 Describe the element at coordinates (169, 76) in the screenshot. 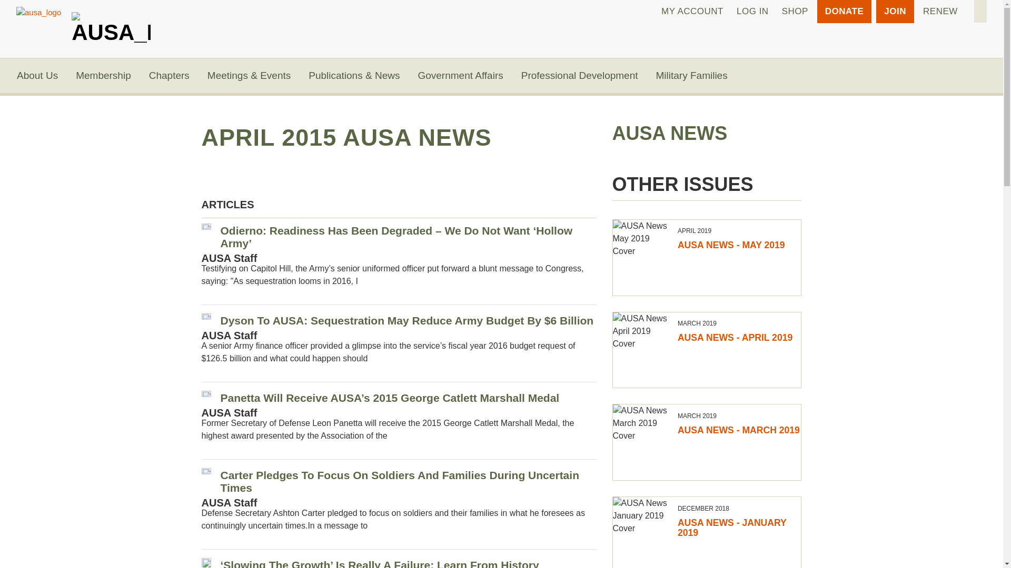

I see `Chapters` at that location.